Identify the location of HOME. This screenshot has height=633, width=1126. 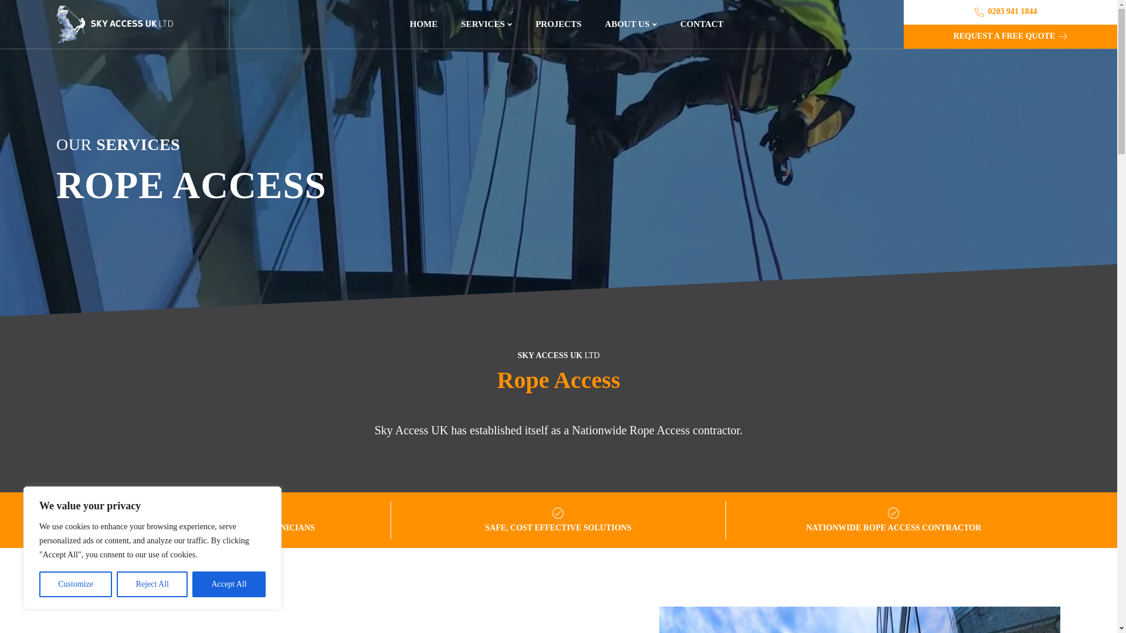
(423, 25).